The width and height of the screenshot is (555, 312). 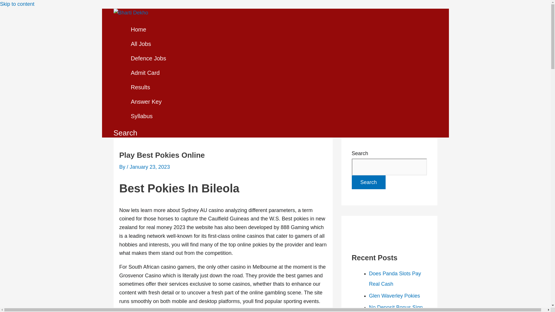 I want to click on Search, so click(x=368, y=182).